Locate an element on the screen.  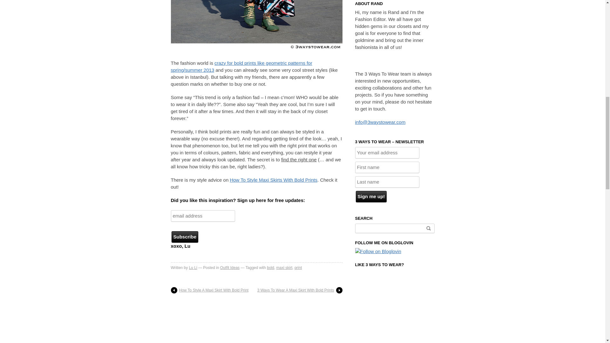
LIKE 3 WAYS TO WEAR? is located at coordinates (379, 265).